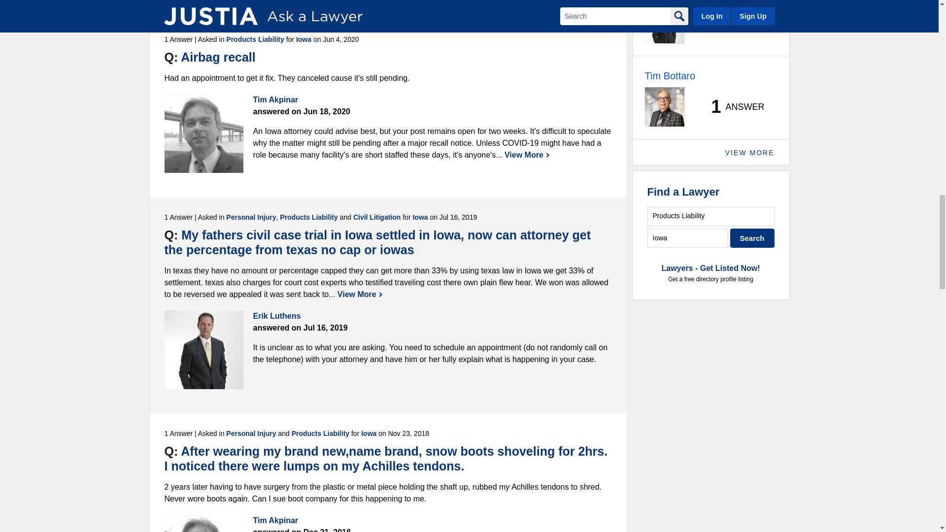  What do you see at coordinates (688, 238) in the screenshot?
I see `Iowa` at bounding box center [688, 238].